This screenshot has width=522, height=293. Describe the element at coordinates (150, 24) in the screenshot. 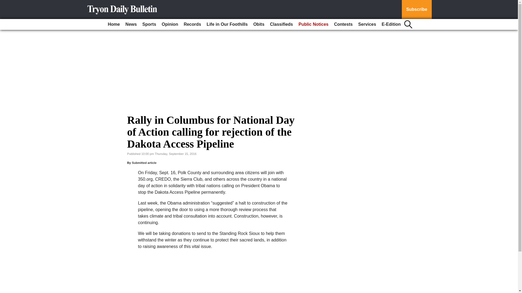

I see `Sports` at that location.